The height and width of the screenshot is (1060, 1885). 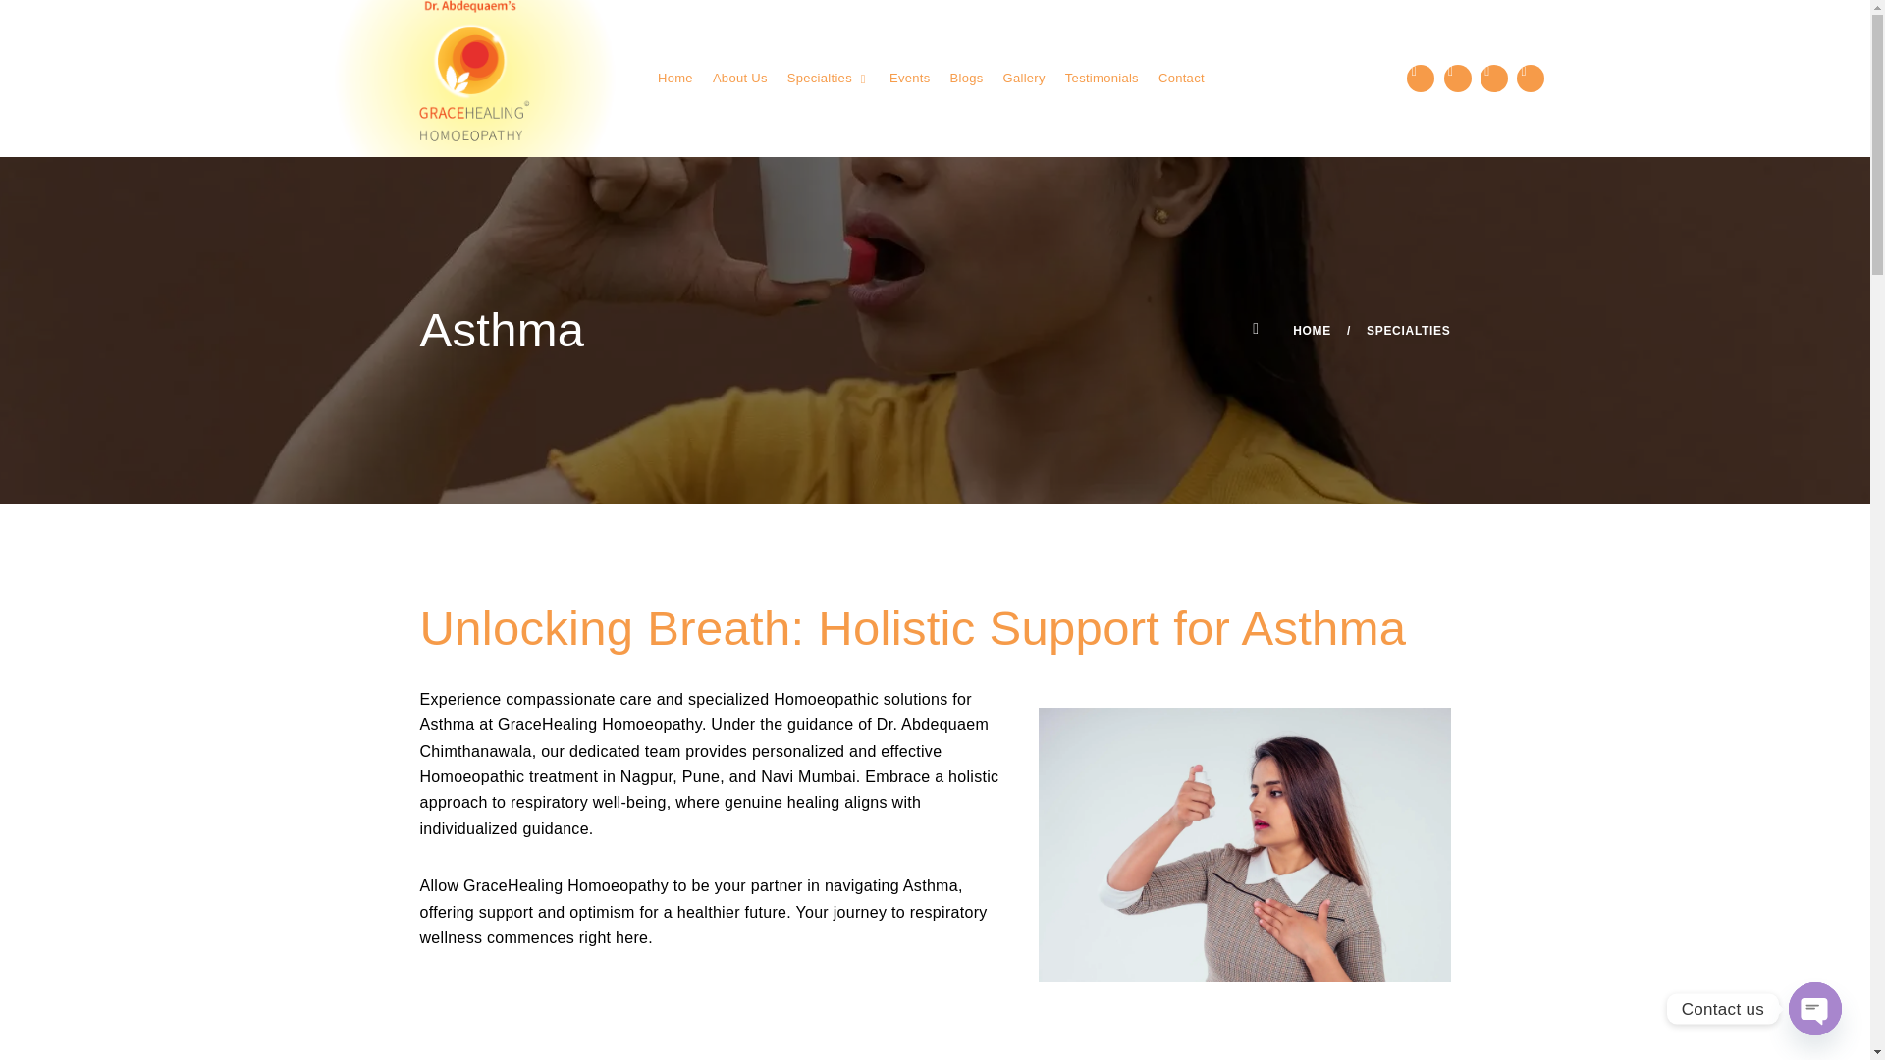 I want to click on Home, so click(x=675, y=79).